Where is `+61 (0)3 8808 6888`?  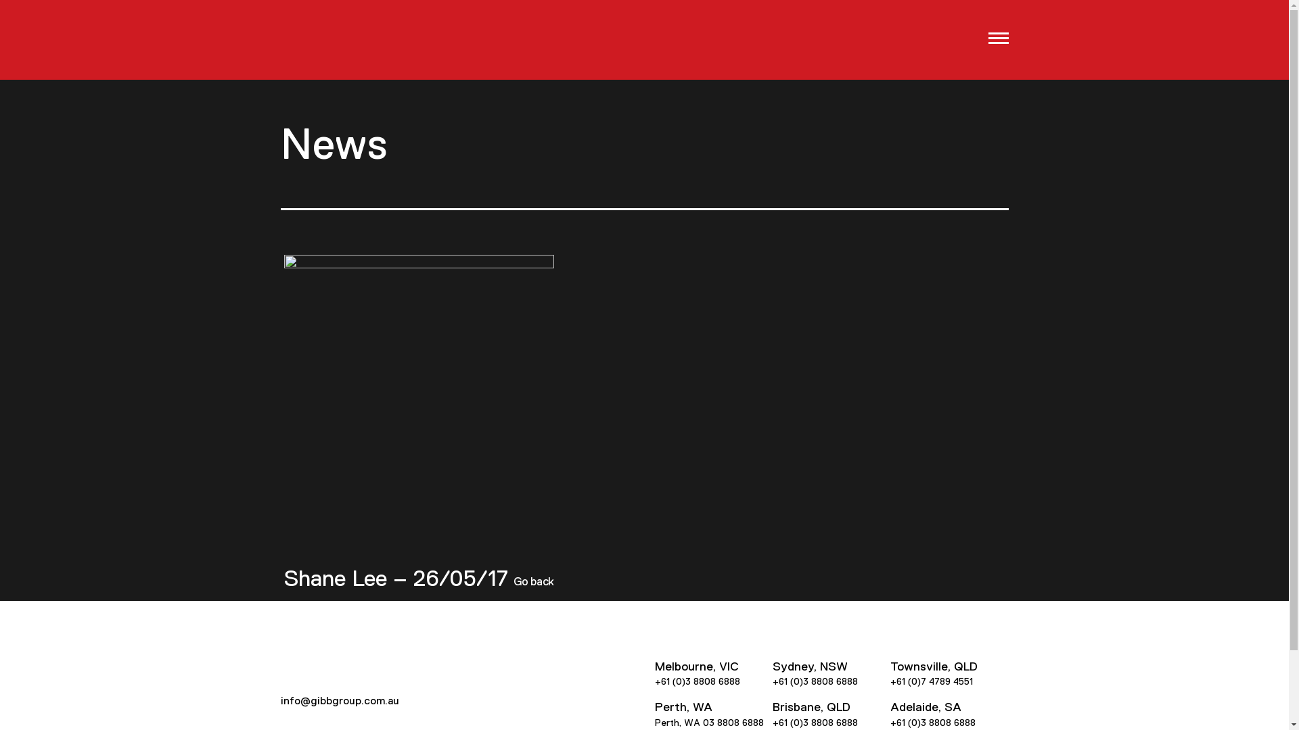 +61 (0)3 8808 6888 is located at coordinates (698, 681).